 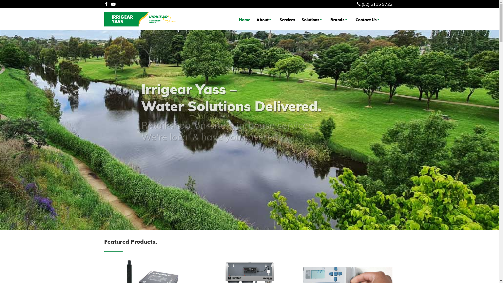 What do you see at coordinates (265, 20) in the screenshot?
I see `About` at bounding box center [265, 20].